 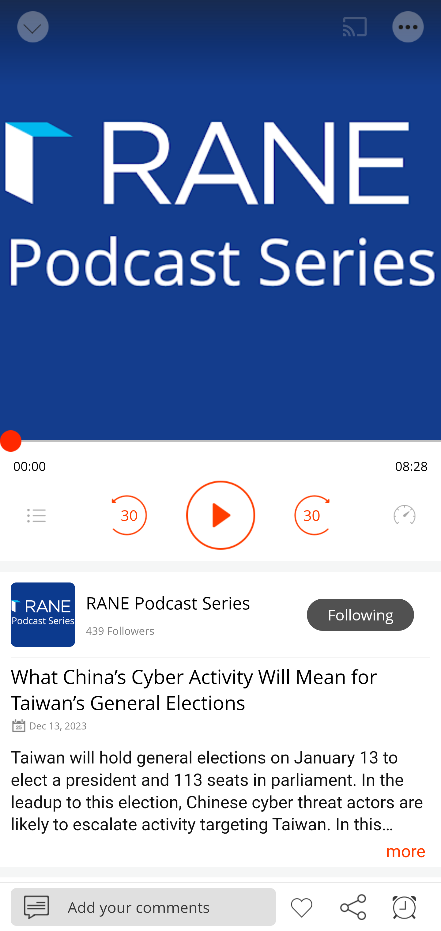 What do you see at coordinates (221, 614) in the screenshot?
I see `RANE Podcast Series 439 Followers Following` at bounding box center [221, 614].